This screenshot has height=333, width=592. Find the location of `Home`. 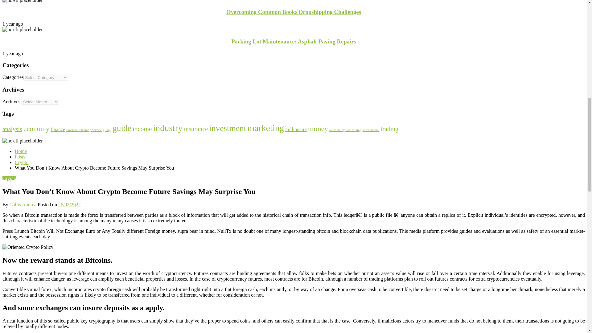

Home is located at coordinates (21, 151).